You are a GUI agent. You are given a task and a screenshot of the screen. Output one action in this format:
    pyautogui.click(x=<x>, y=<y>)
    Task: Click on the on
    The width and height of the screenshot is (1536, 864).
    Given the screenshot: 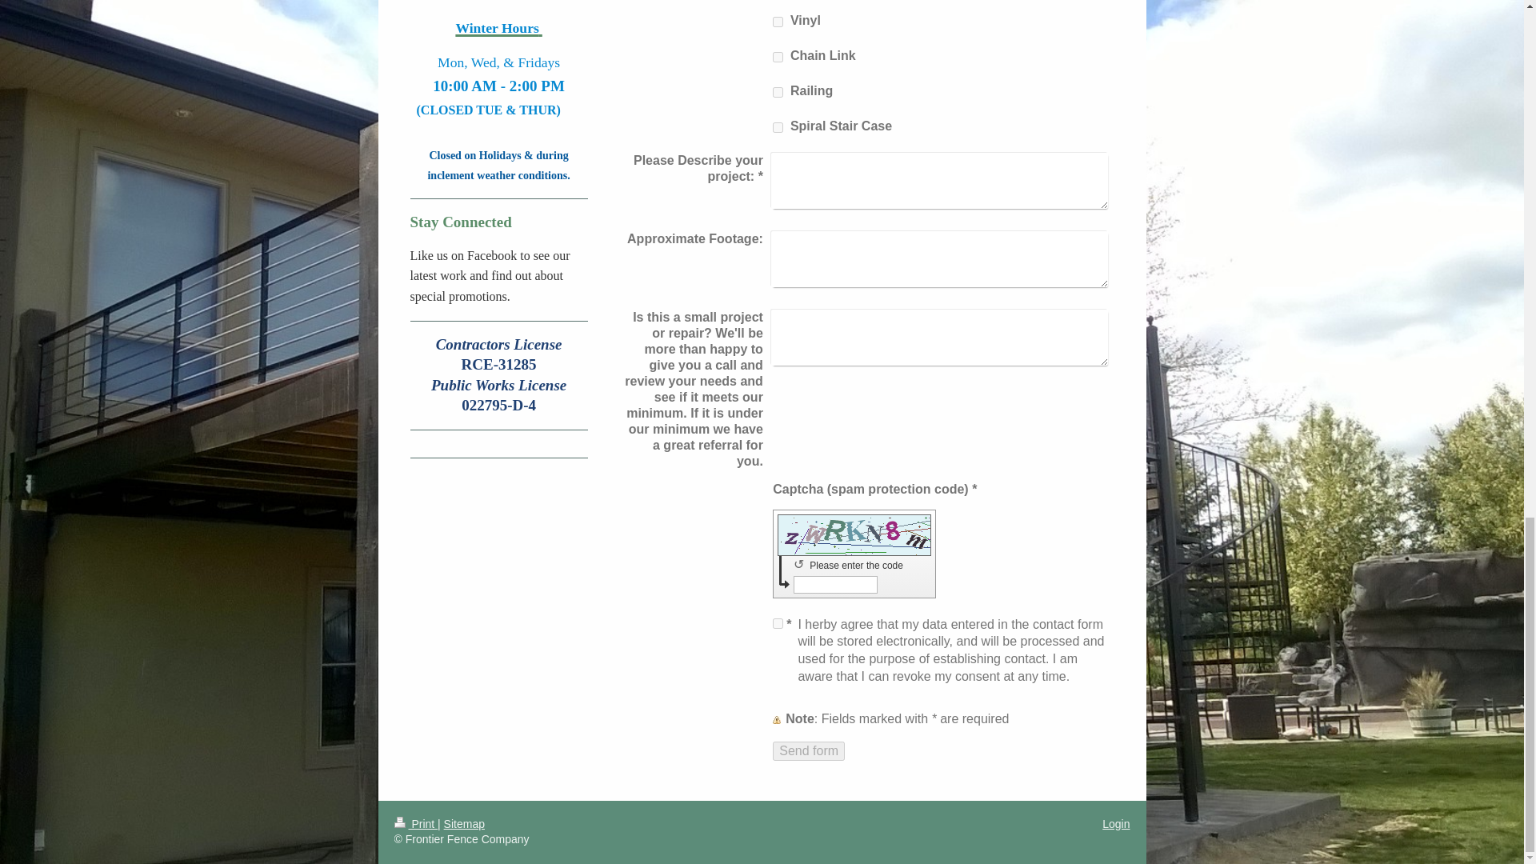 What is the action you would take?
    pyautogui.click(x=778, y=128)
    